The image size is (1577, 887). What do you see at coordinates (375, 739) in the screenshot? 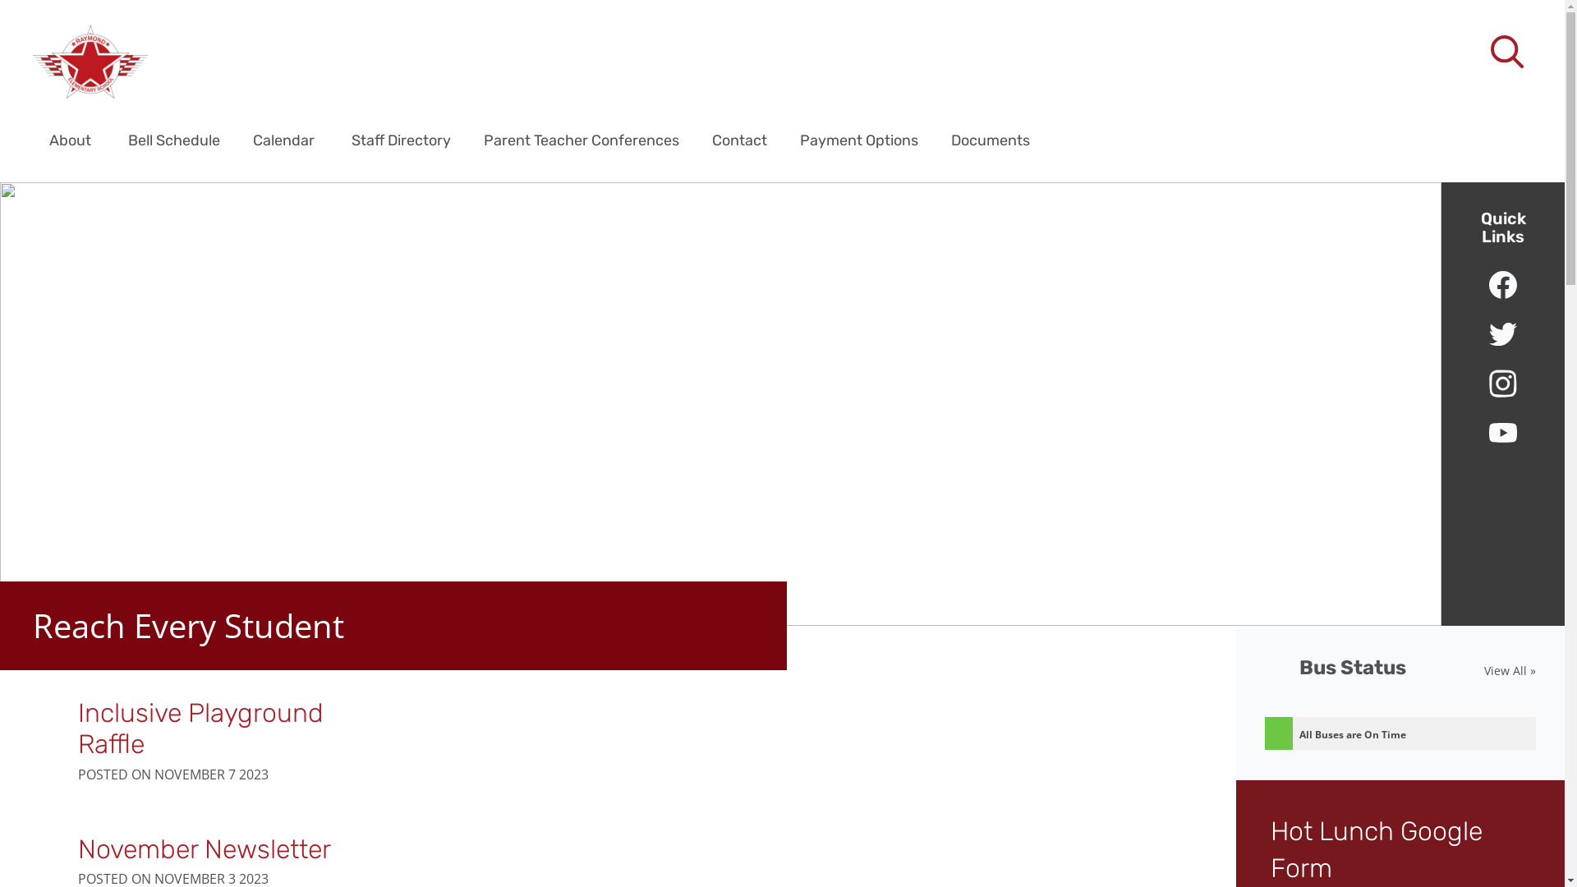
I see `Inclusive Playground Raffle
POSTED ON NOVEMBER 7 2023` at bounding box center [375, 739].